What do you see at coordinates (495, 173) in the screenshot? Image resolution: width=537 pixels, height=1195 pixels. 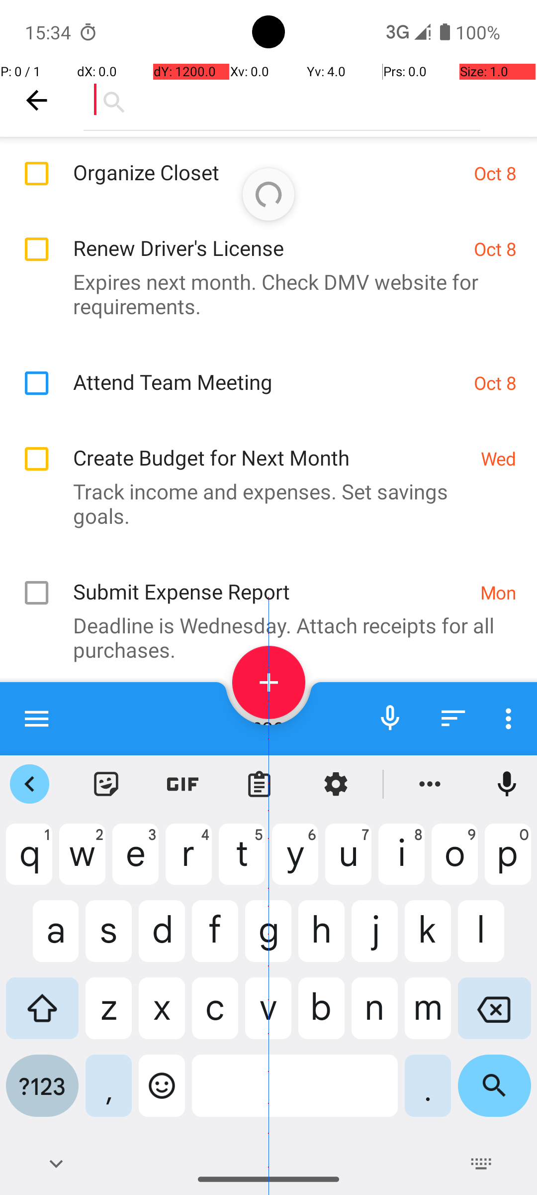 I see `Oct 8` at bounding box center [495, 173].